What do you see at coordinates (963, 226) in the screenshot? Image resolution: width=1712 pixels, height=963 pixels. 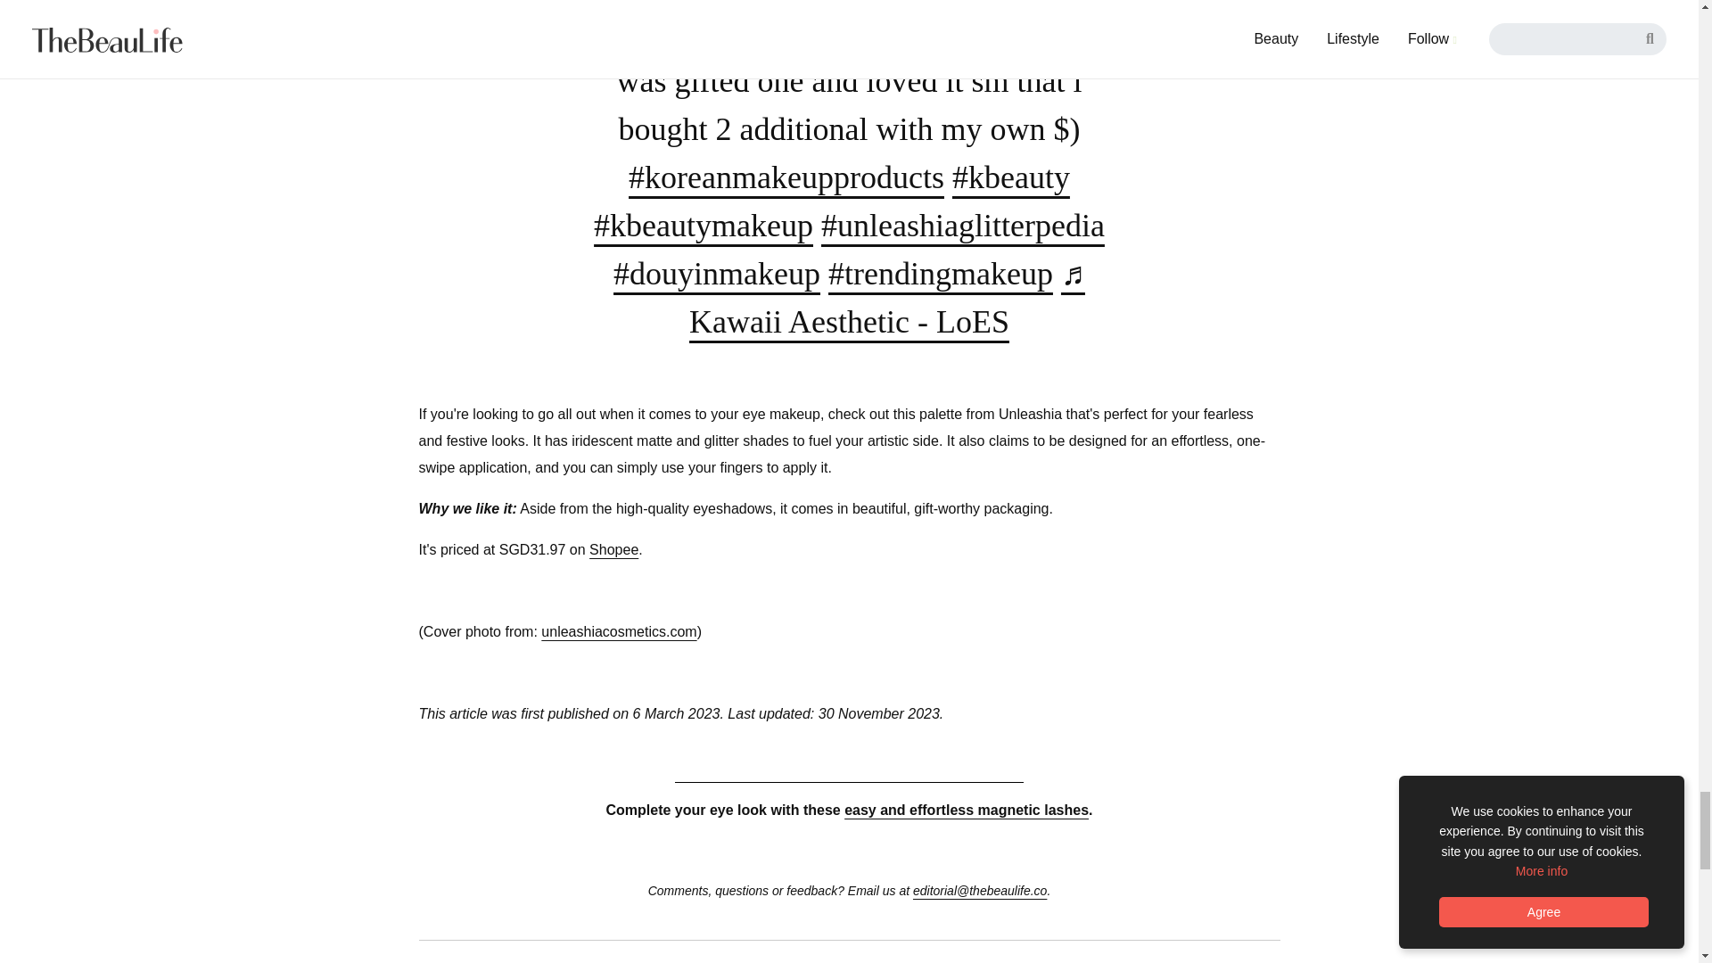 I see `unleashiaglitterpedia` at bounding box center [963, 226].